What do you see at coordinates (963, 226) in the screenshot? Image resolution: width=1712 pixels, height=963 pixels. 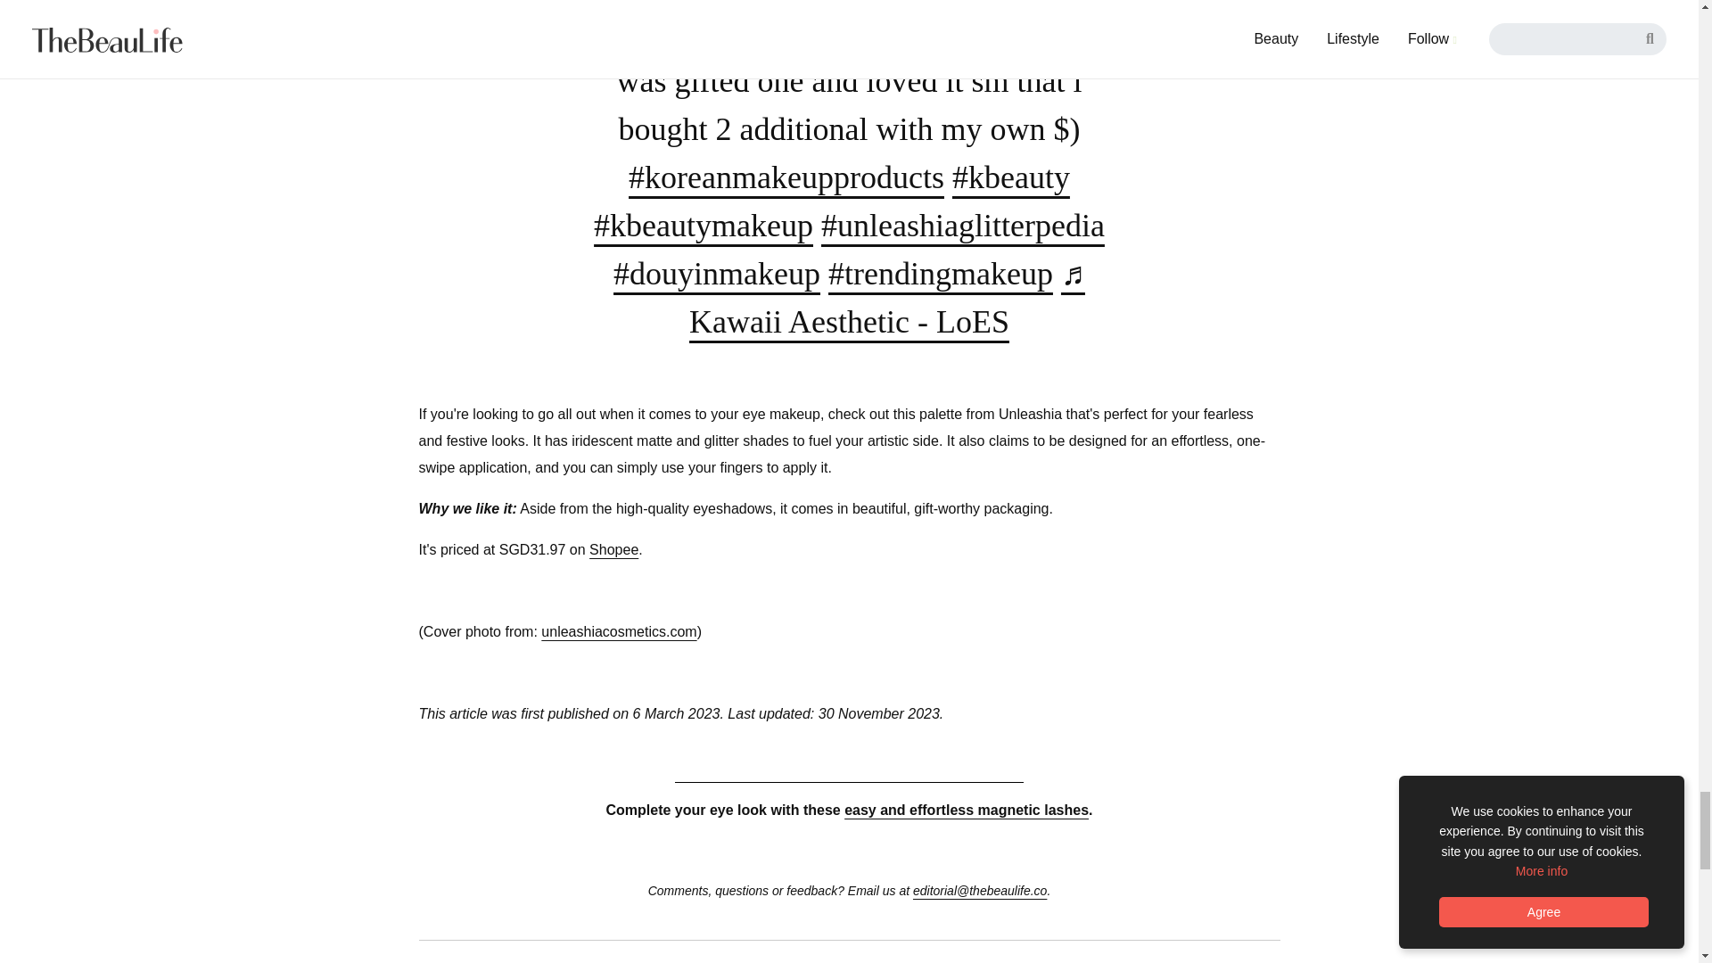 I see `unleashiaglitterpedia` at bounding box center [963, 226].